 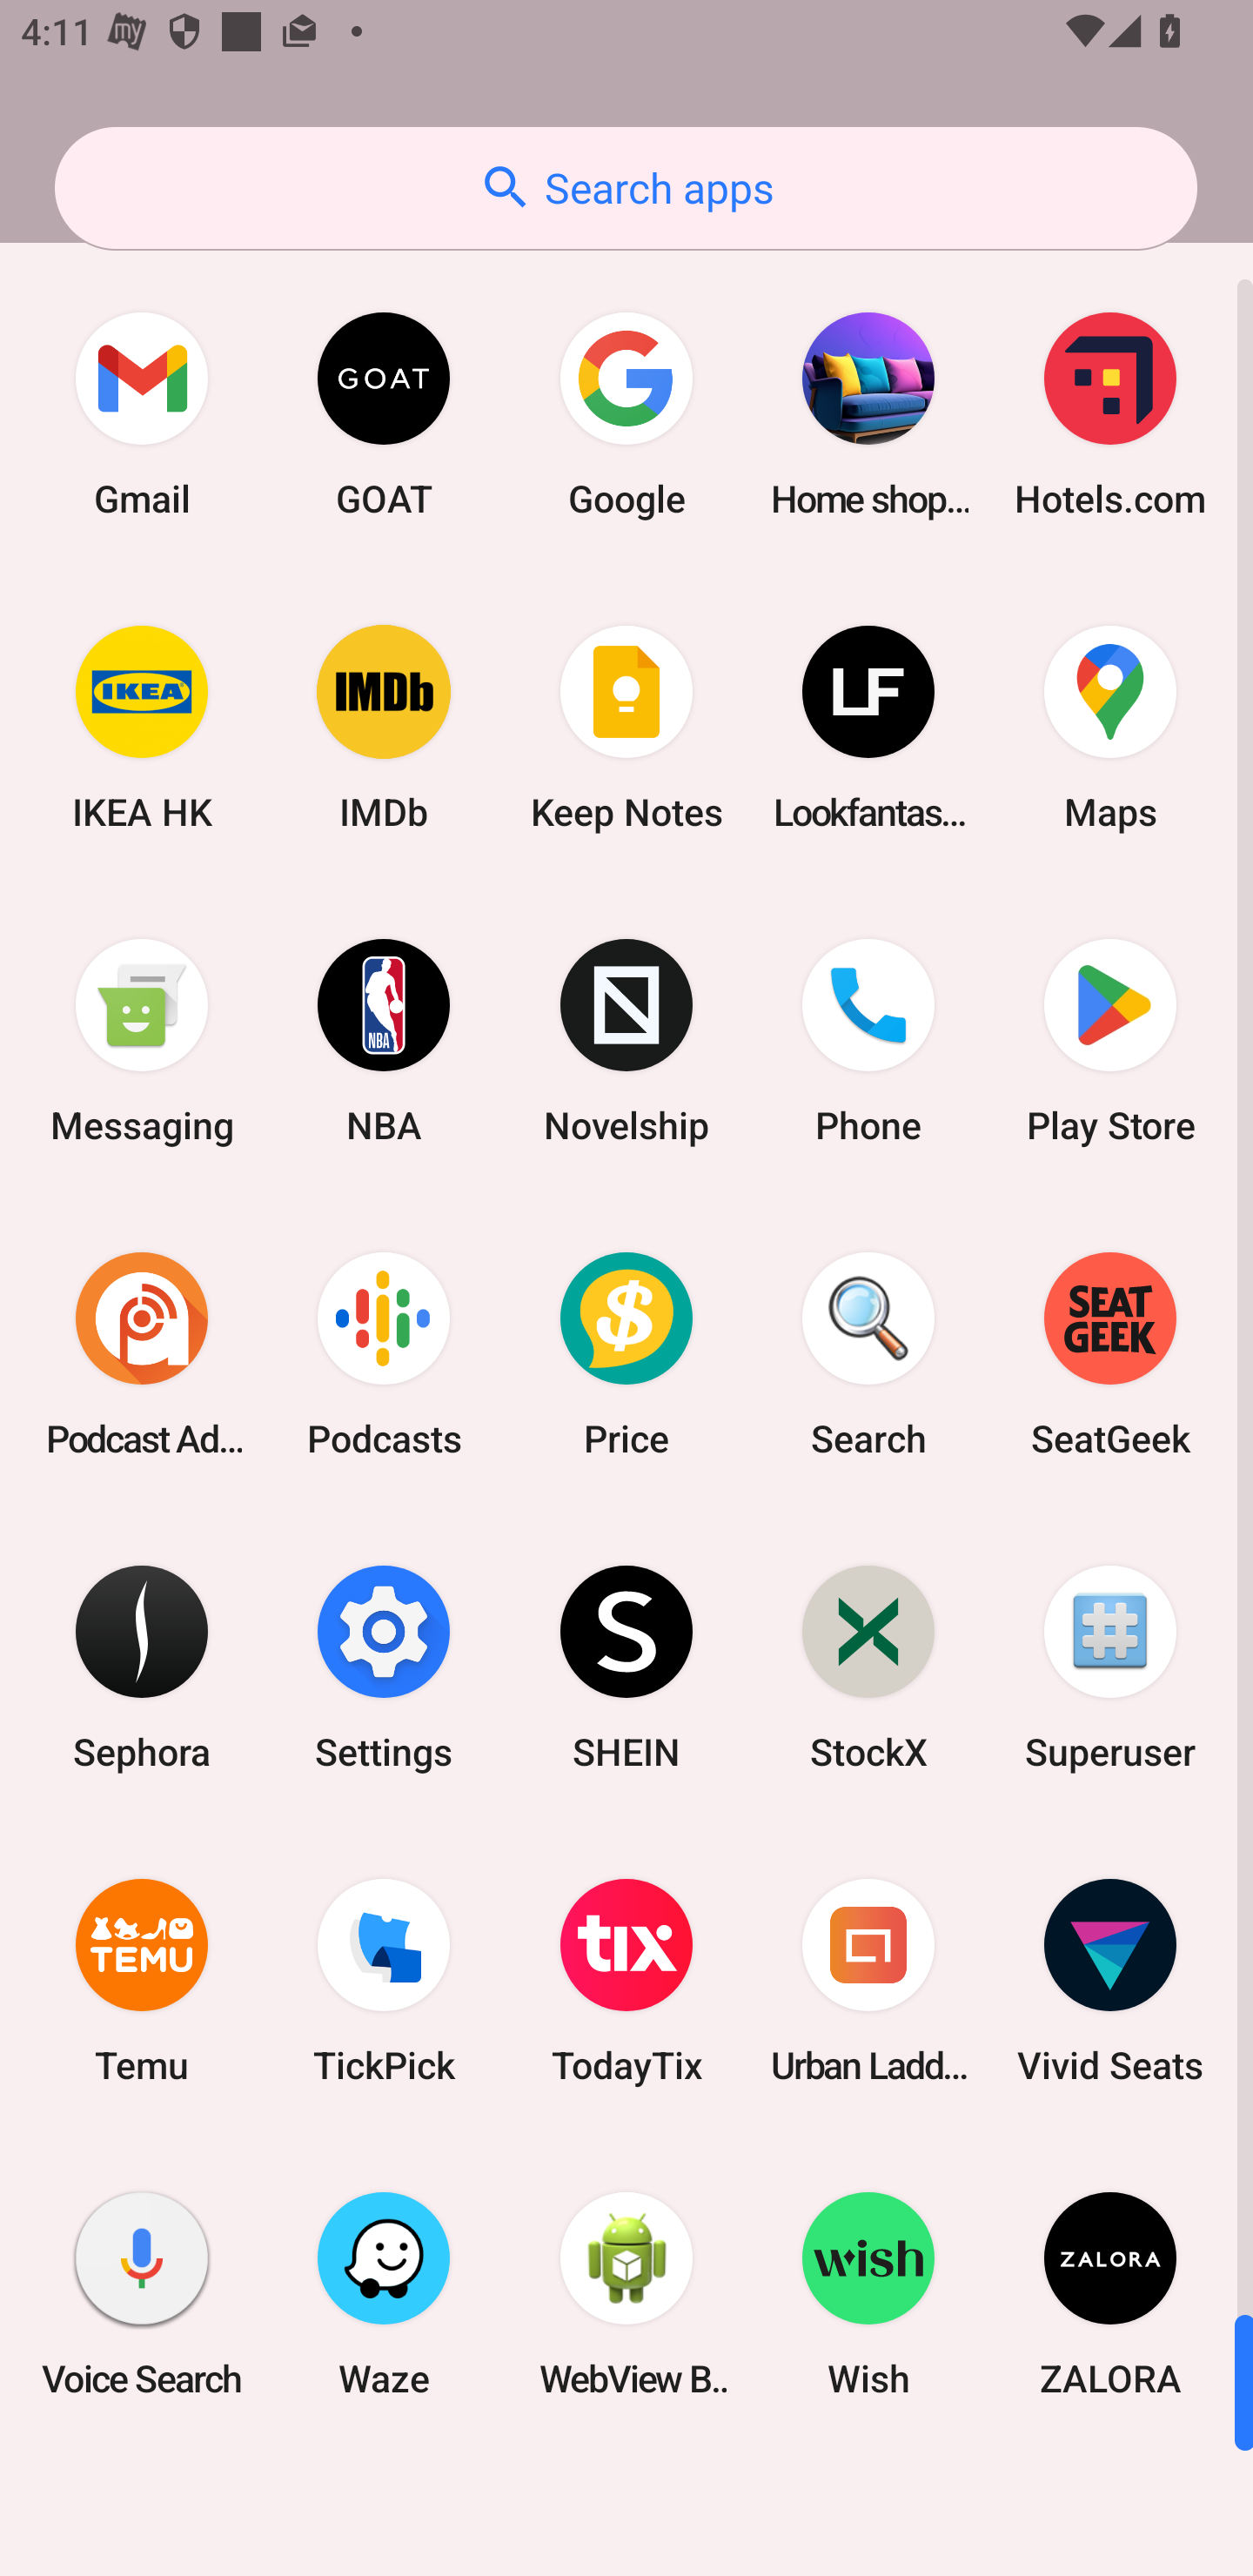 I want to click on Voice Search, so click(x=142, y=2293).